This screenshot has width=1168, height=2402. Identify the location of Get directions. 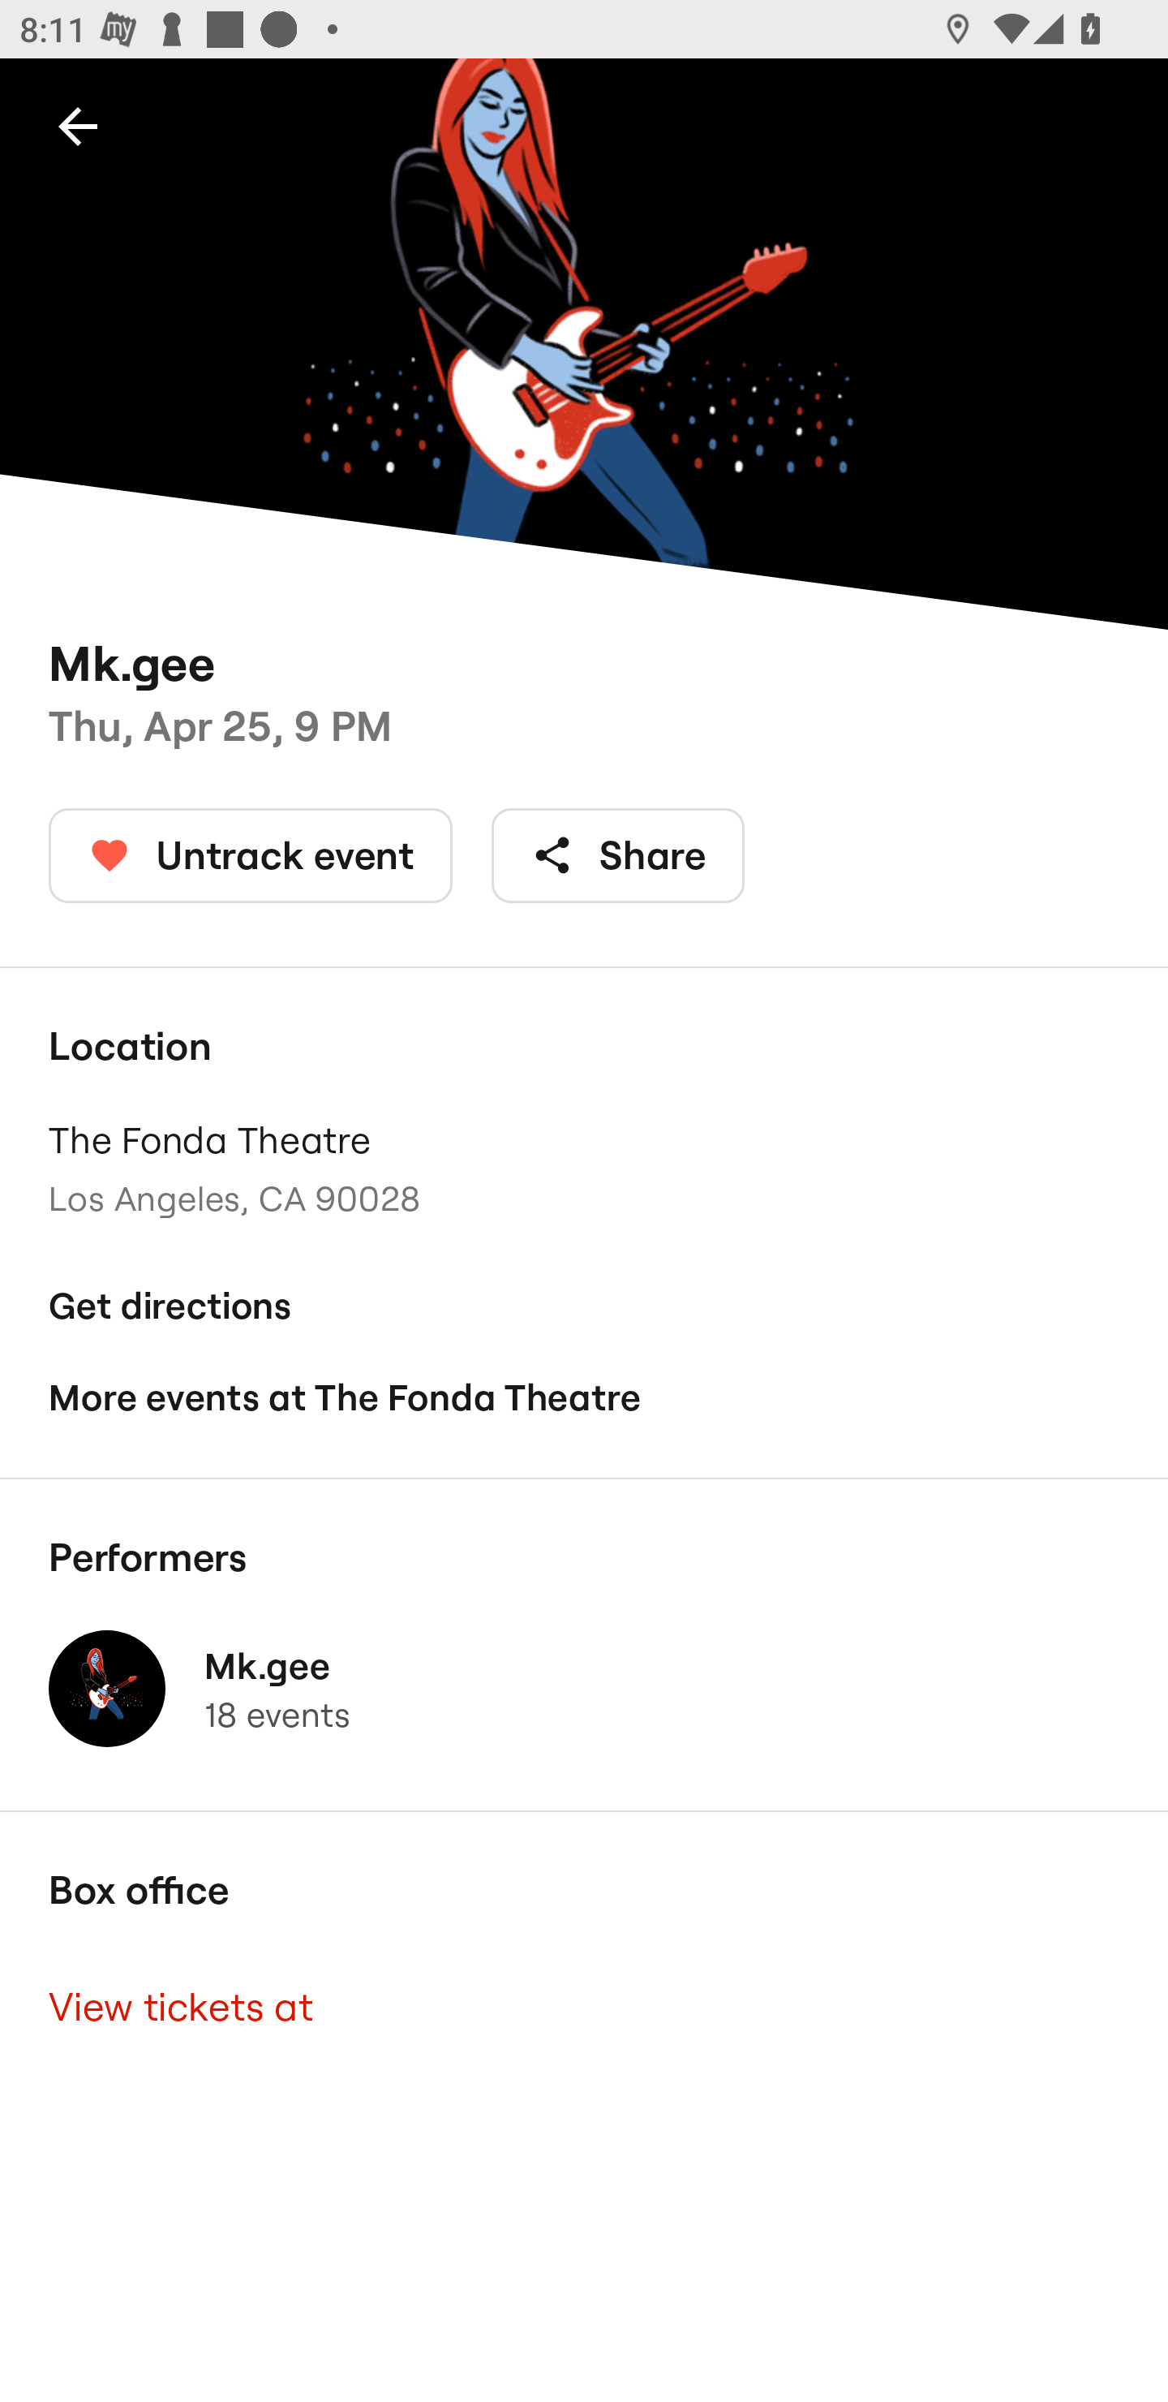
(584, 1306).